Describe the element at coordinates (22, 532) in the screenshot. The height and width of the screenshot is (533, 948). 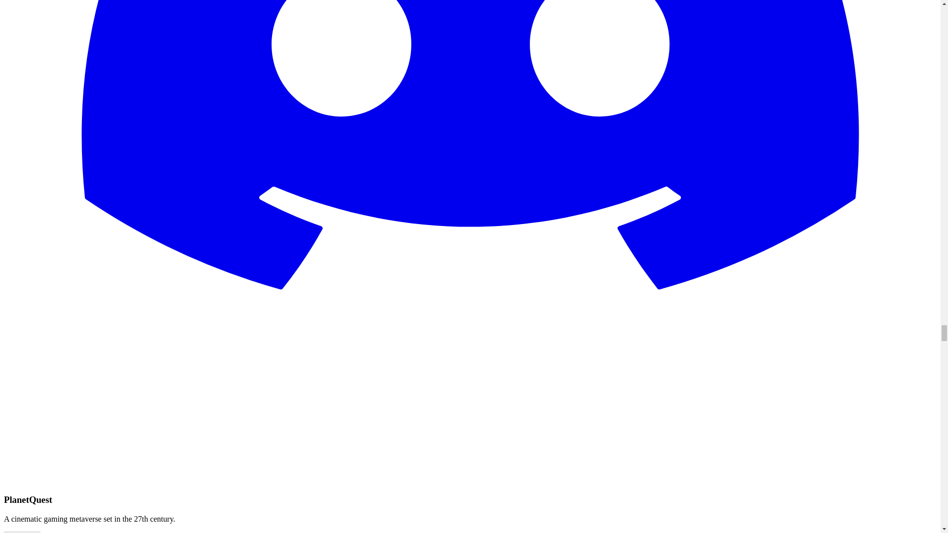
I see `See more` at that location.